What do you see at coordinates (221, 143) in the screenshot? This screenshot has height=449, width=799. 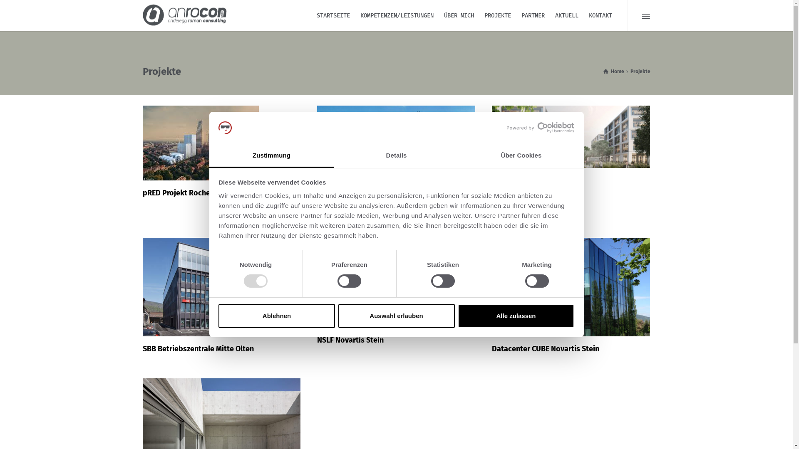 I see `pRED Projekt Roche Basel` at bounding box center [221, 143].